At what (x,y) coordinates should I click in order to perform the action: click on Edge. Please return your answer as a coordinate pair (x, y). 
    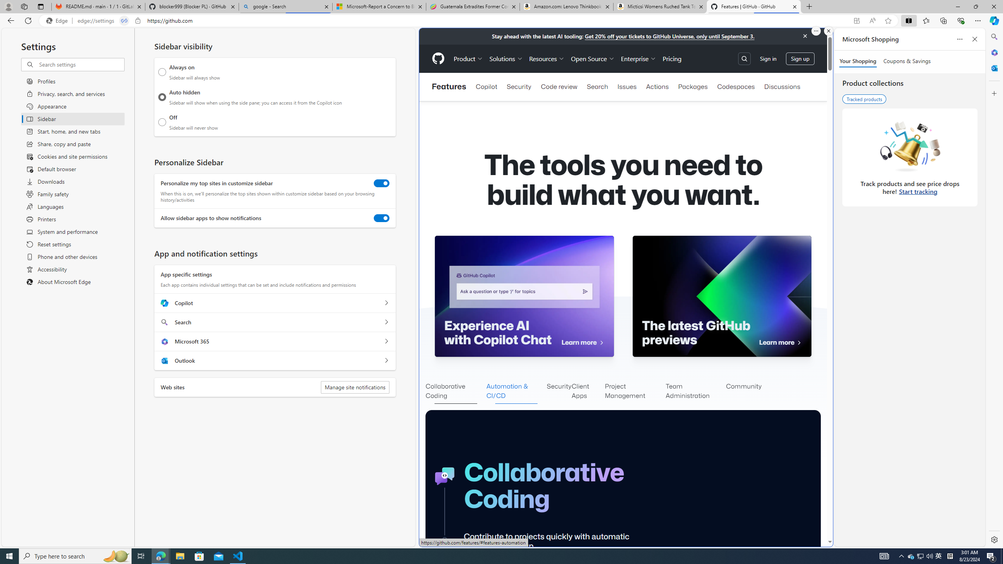
    Looking at the image, I should click on (58, 21).